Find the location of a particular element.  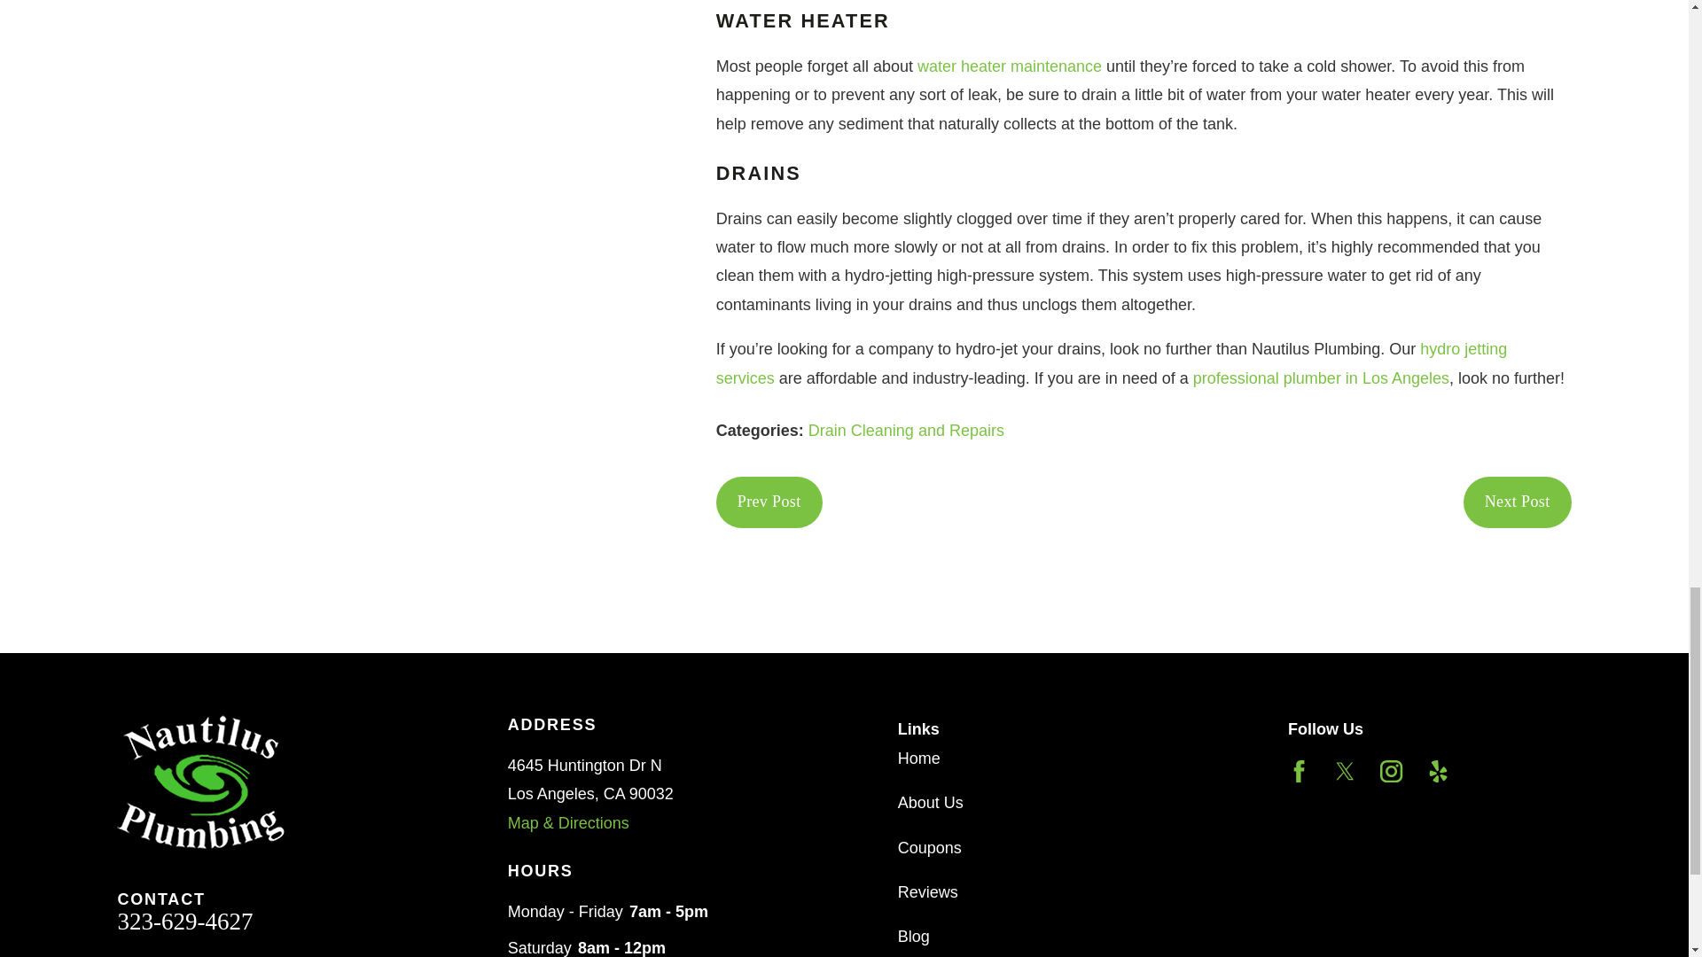

Home is located at coordinates (259, 782).